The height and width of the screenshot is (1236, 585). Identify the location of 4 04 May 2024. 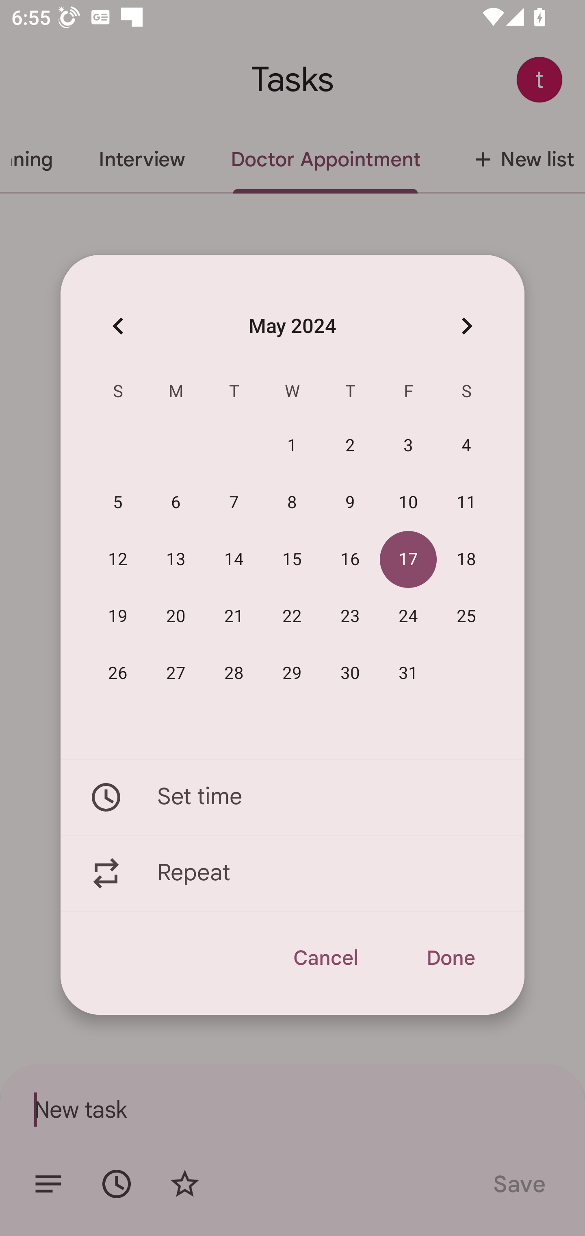
(466, 446).